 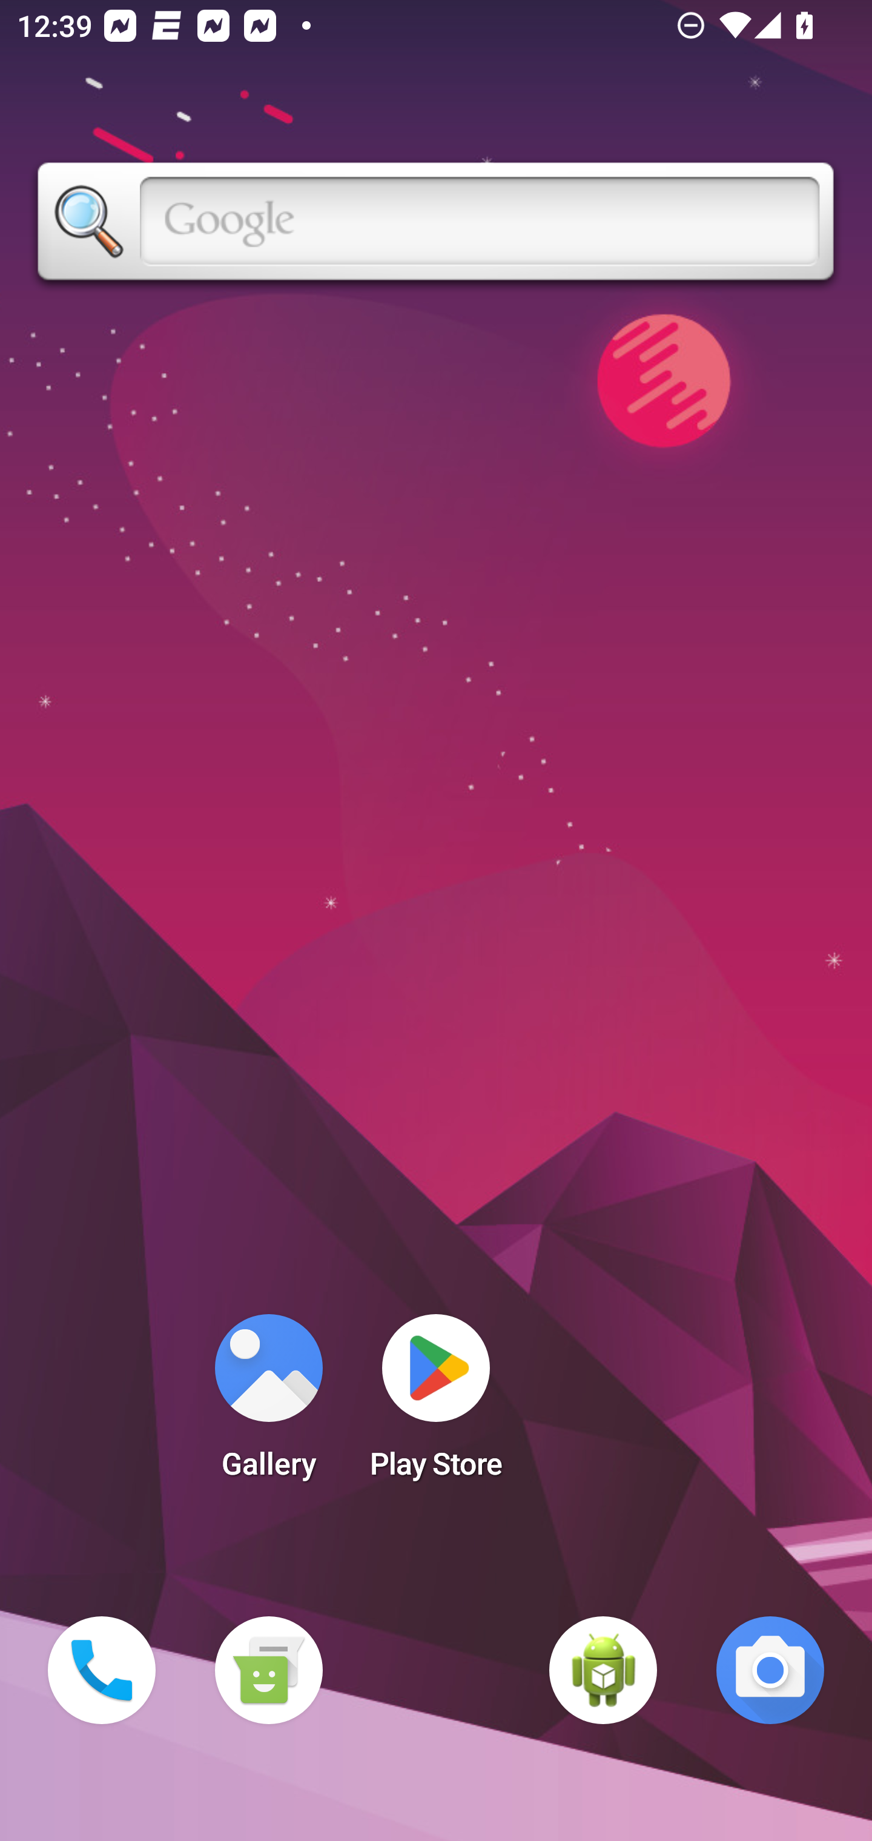 I want to click on Messaging, so click(x=268, y=1670).